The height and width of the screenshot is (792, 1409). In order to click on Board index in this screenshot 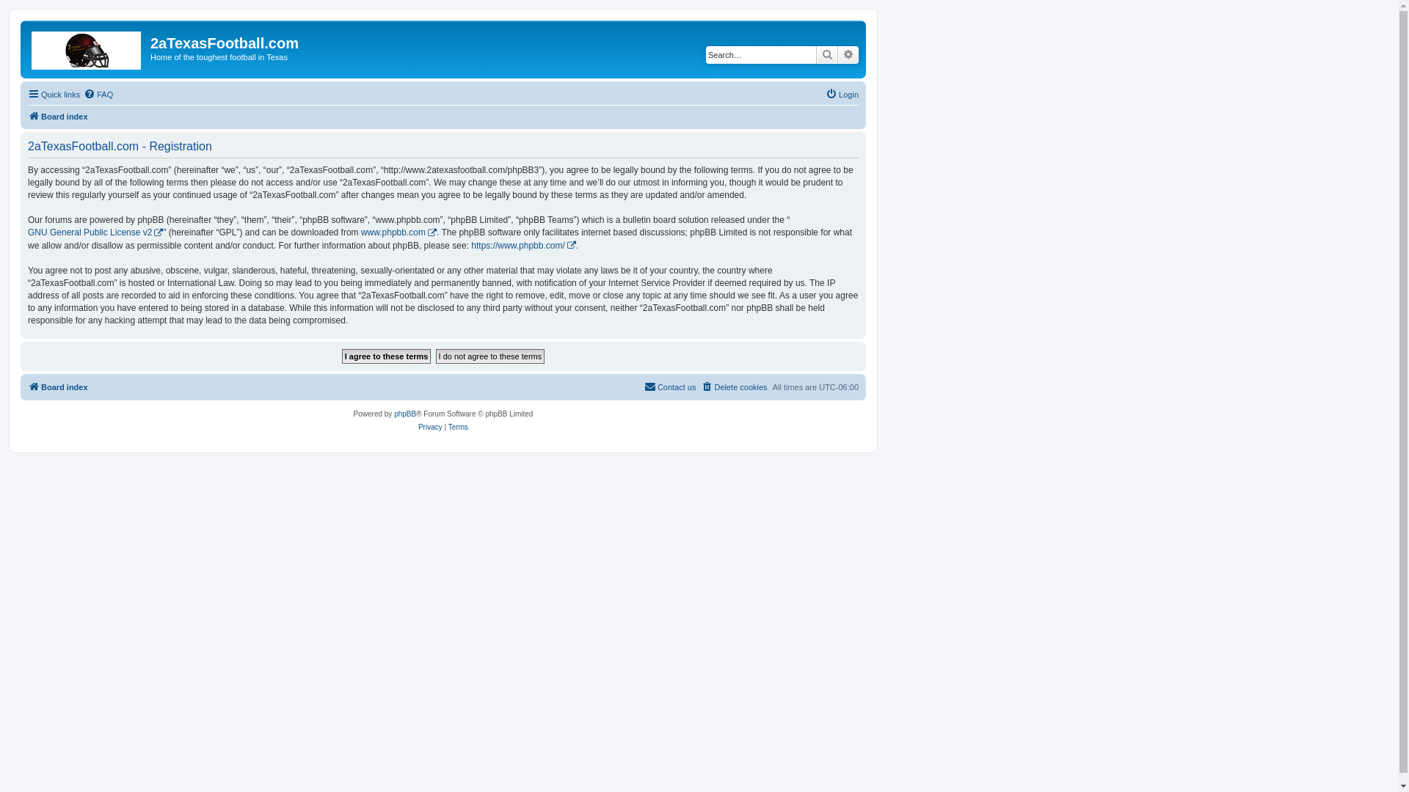, I will do `click(58, 387)`.